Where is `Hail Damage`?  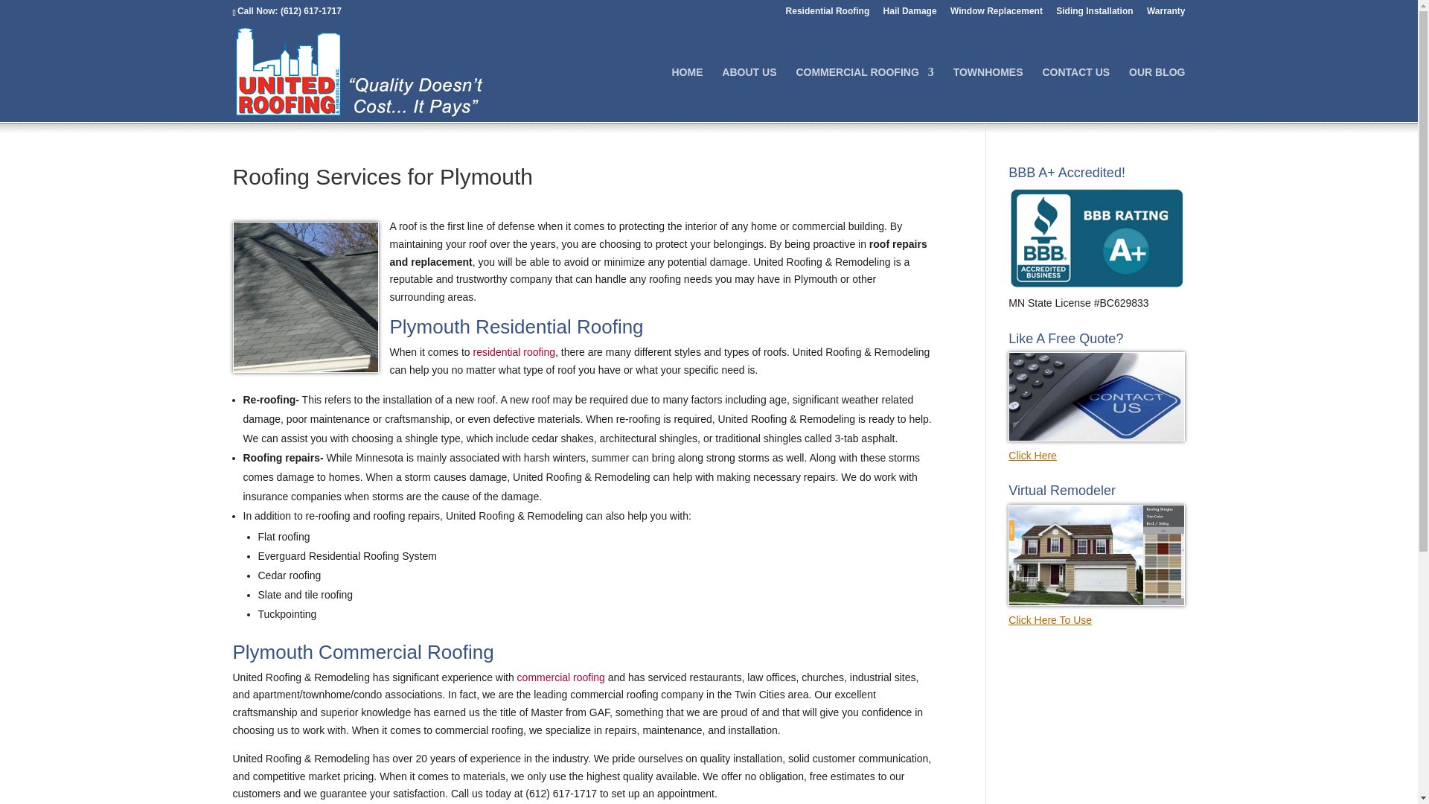
Hail Damage is located at coordinates (909, 14).